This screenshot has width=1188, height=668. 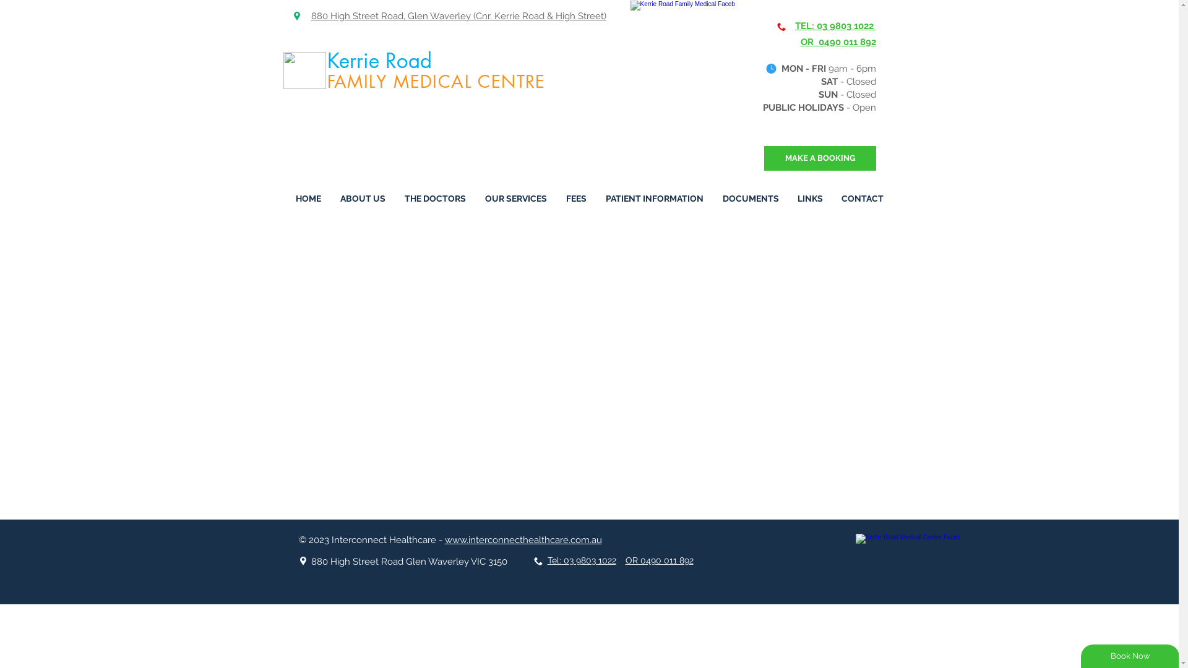 What do you see at coordinates (750, 199) in the screenshot?
I see `DOCUMENTS` at bounding box center [750, 199].